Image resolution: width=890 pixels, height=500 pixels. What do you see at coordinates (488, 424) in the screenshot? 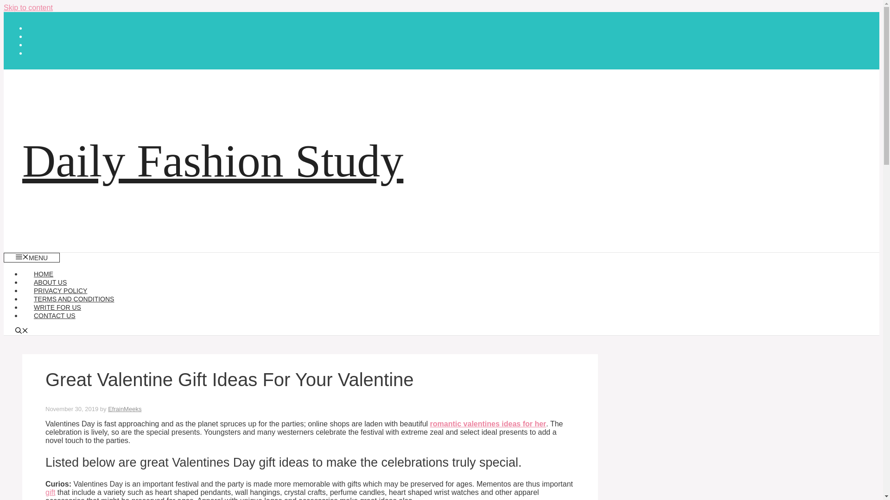
I see `romantic valentines ideas for her` at bounding box center [488, 424].